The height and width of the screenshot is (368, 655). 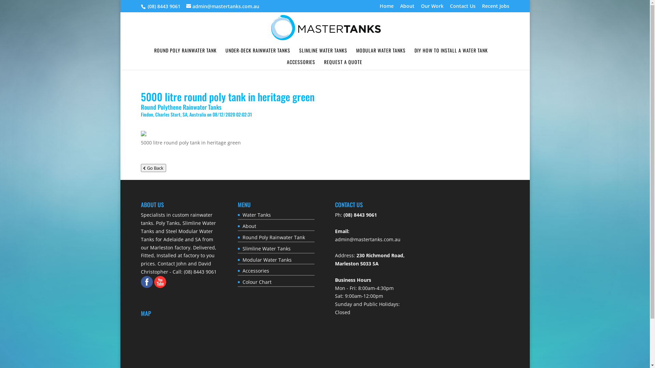 I want to click on Facebook, so click(x=147, y=282).